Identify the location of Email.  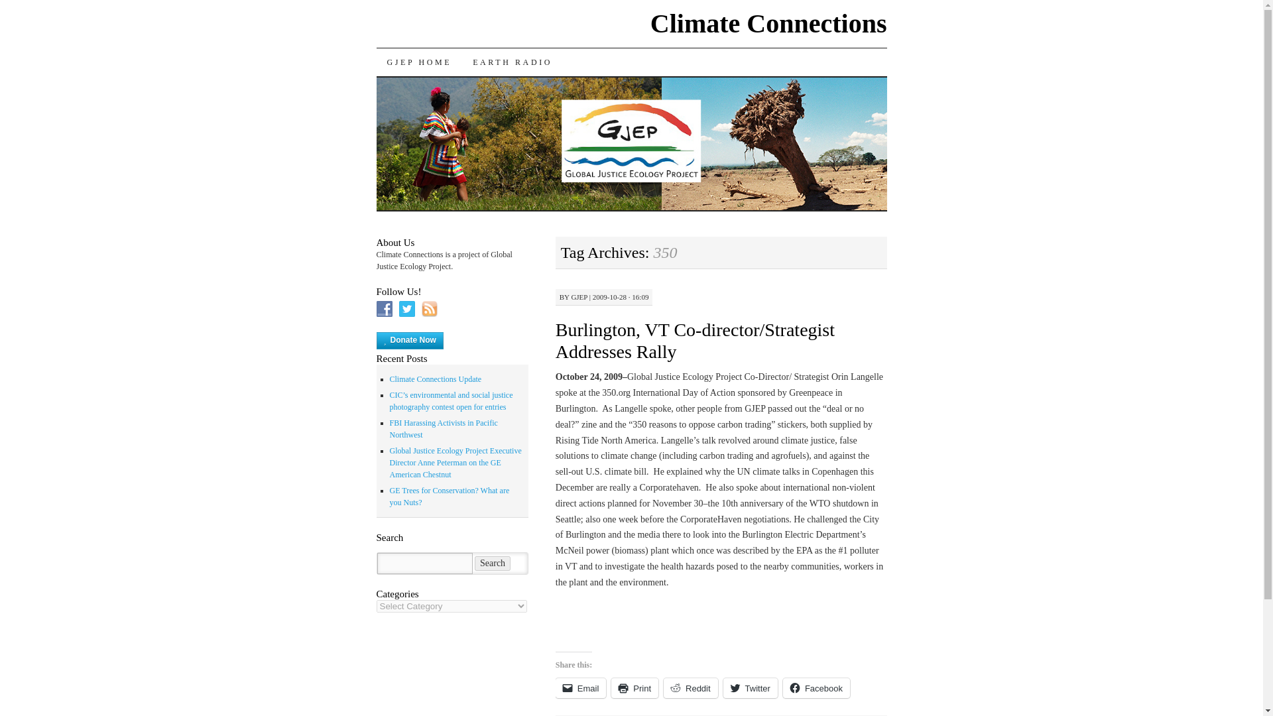
(581, 688).